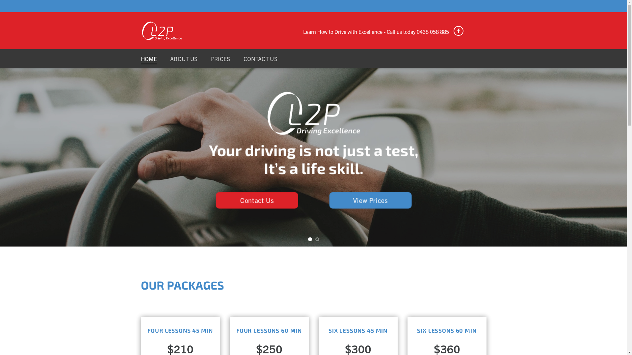 This screenshot has height=355, width=632. Describe the element at coordinates (261, 59) in the screenshot. I see `CONTACT US` at that location.